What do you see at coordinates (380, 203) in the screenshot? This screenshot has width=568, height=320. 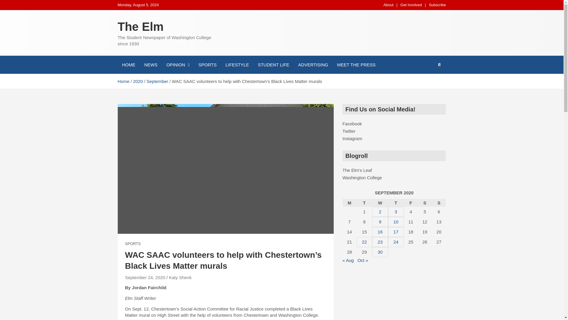 I see `Wednesday` at bounding box center [380, 203].